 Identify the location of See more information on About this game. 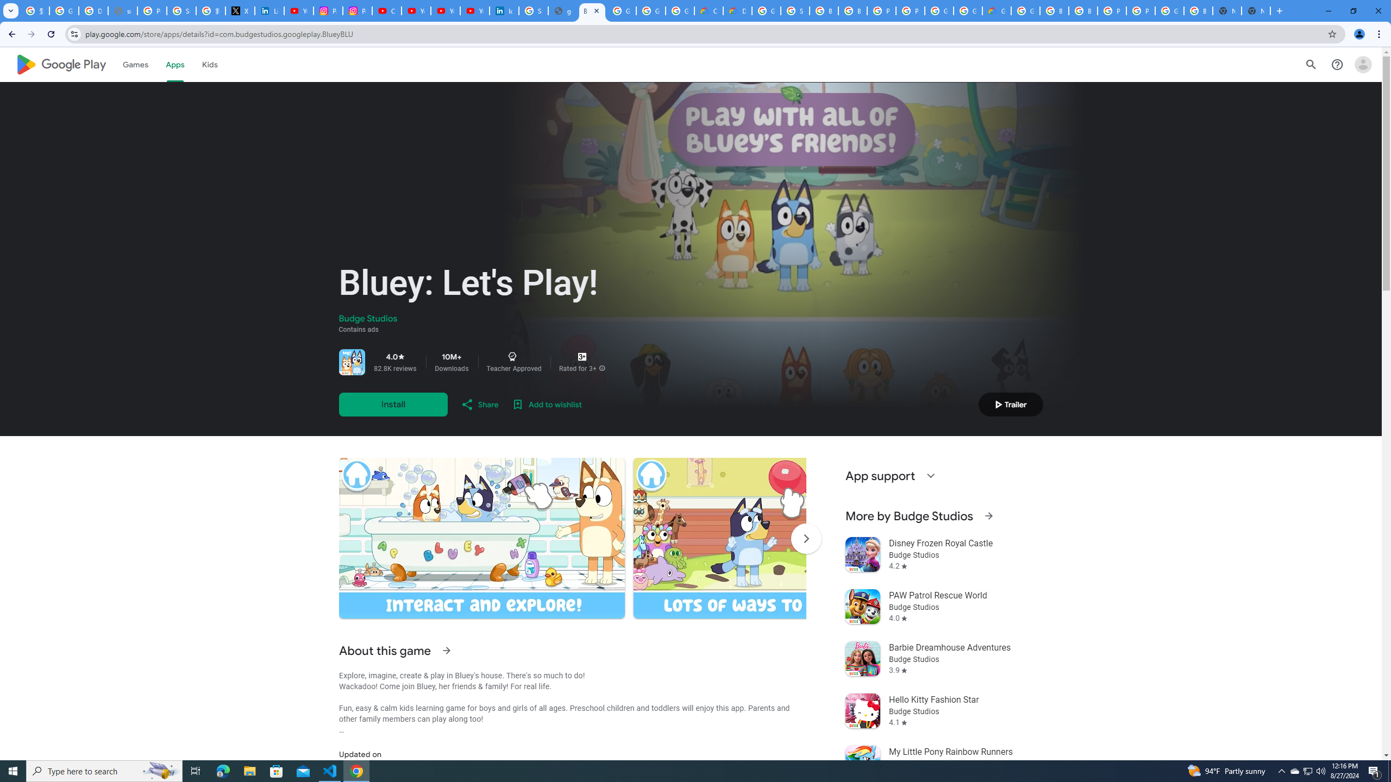
(446, 651).